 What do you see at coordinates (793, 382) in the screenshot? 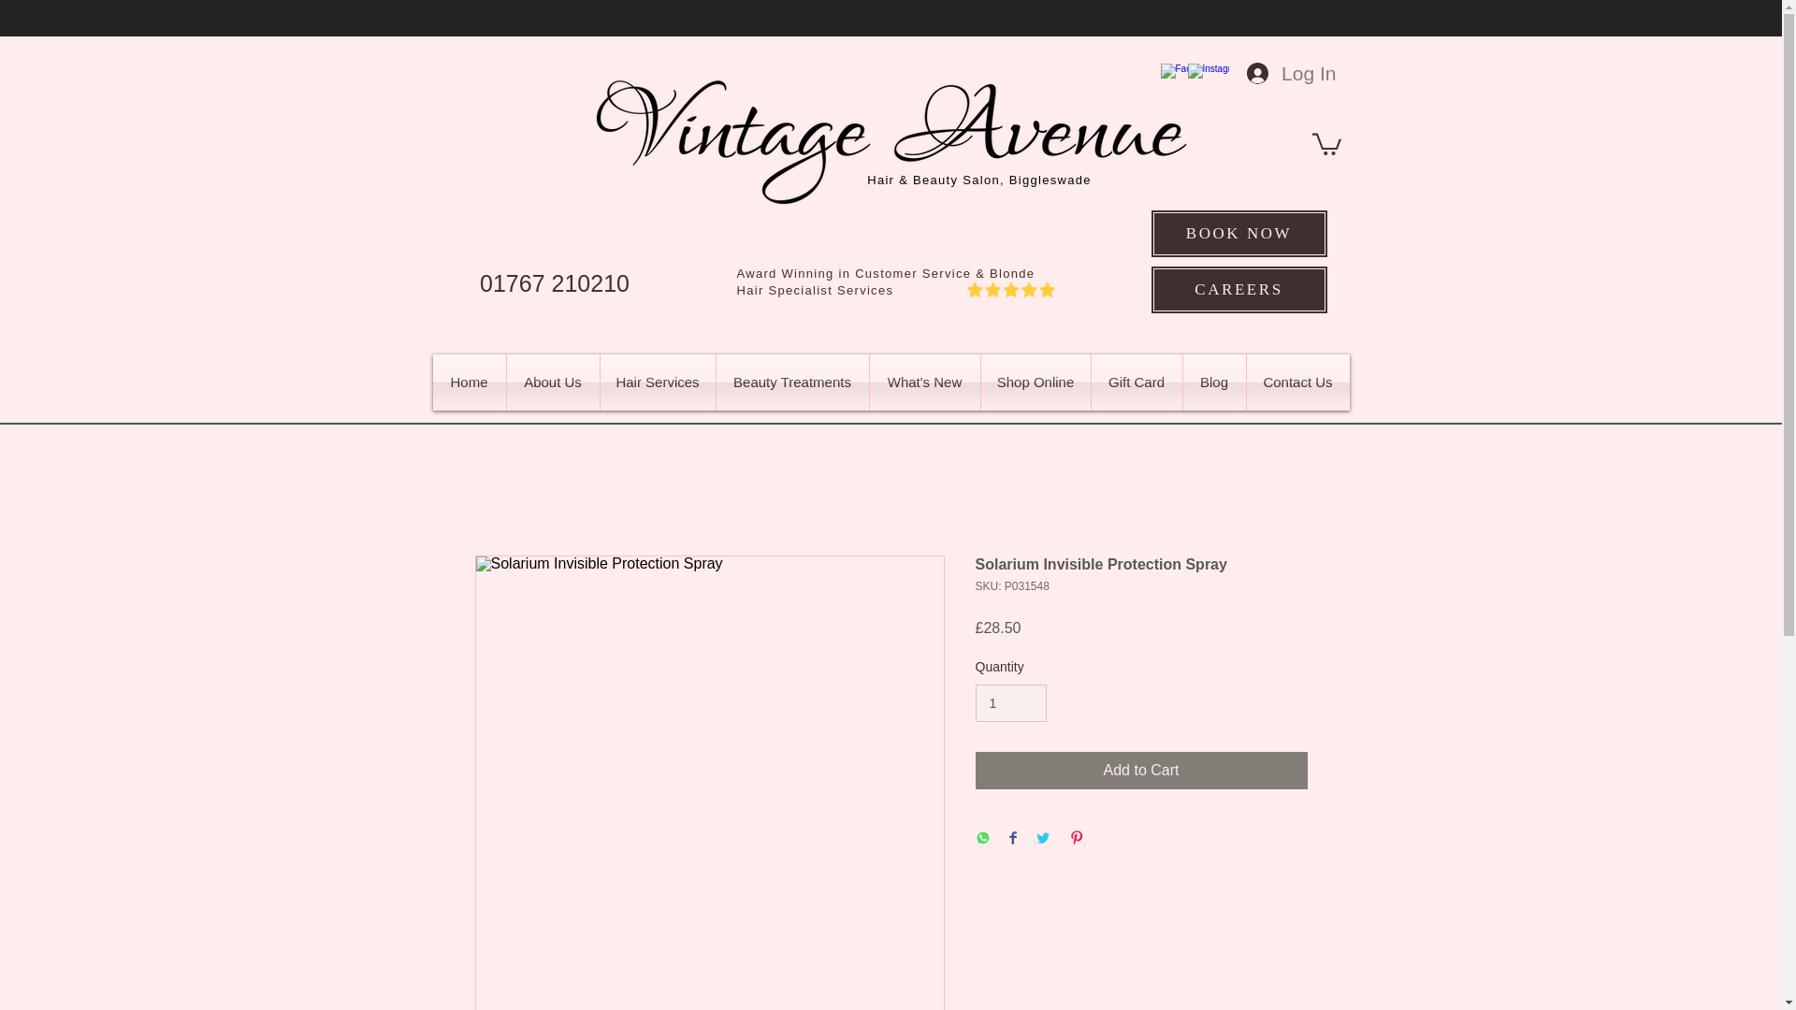
I see `Beauty Treatments` at bounding box center [793, 382].